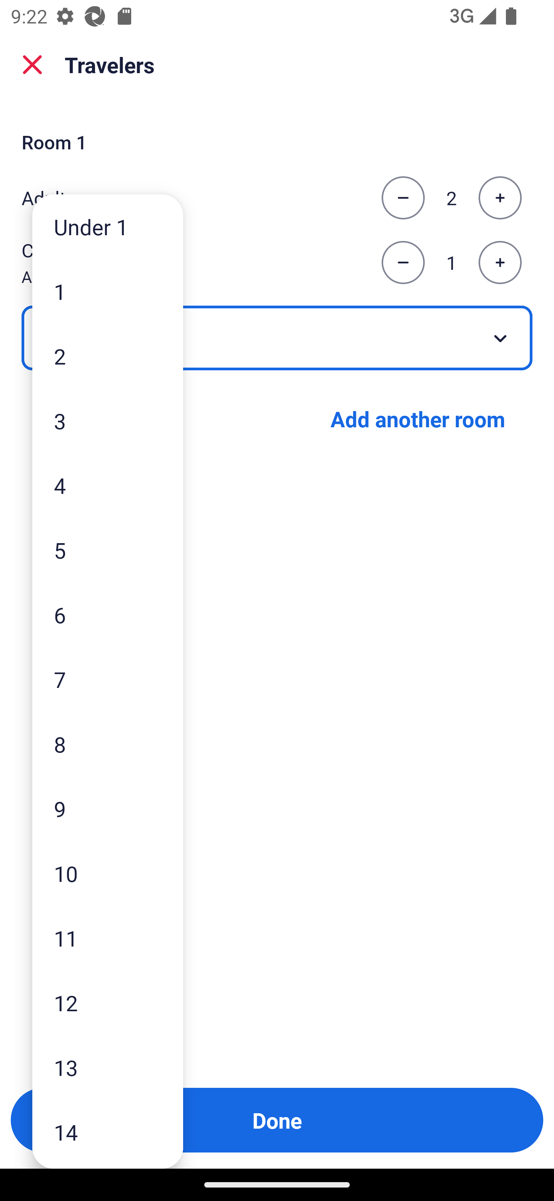 The width and height of the screenshot is (554, 1201). What do you see at coordinates (108, 744) in the screenshot?
I see `8` at bounding box center [108, 744].